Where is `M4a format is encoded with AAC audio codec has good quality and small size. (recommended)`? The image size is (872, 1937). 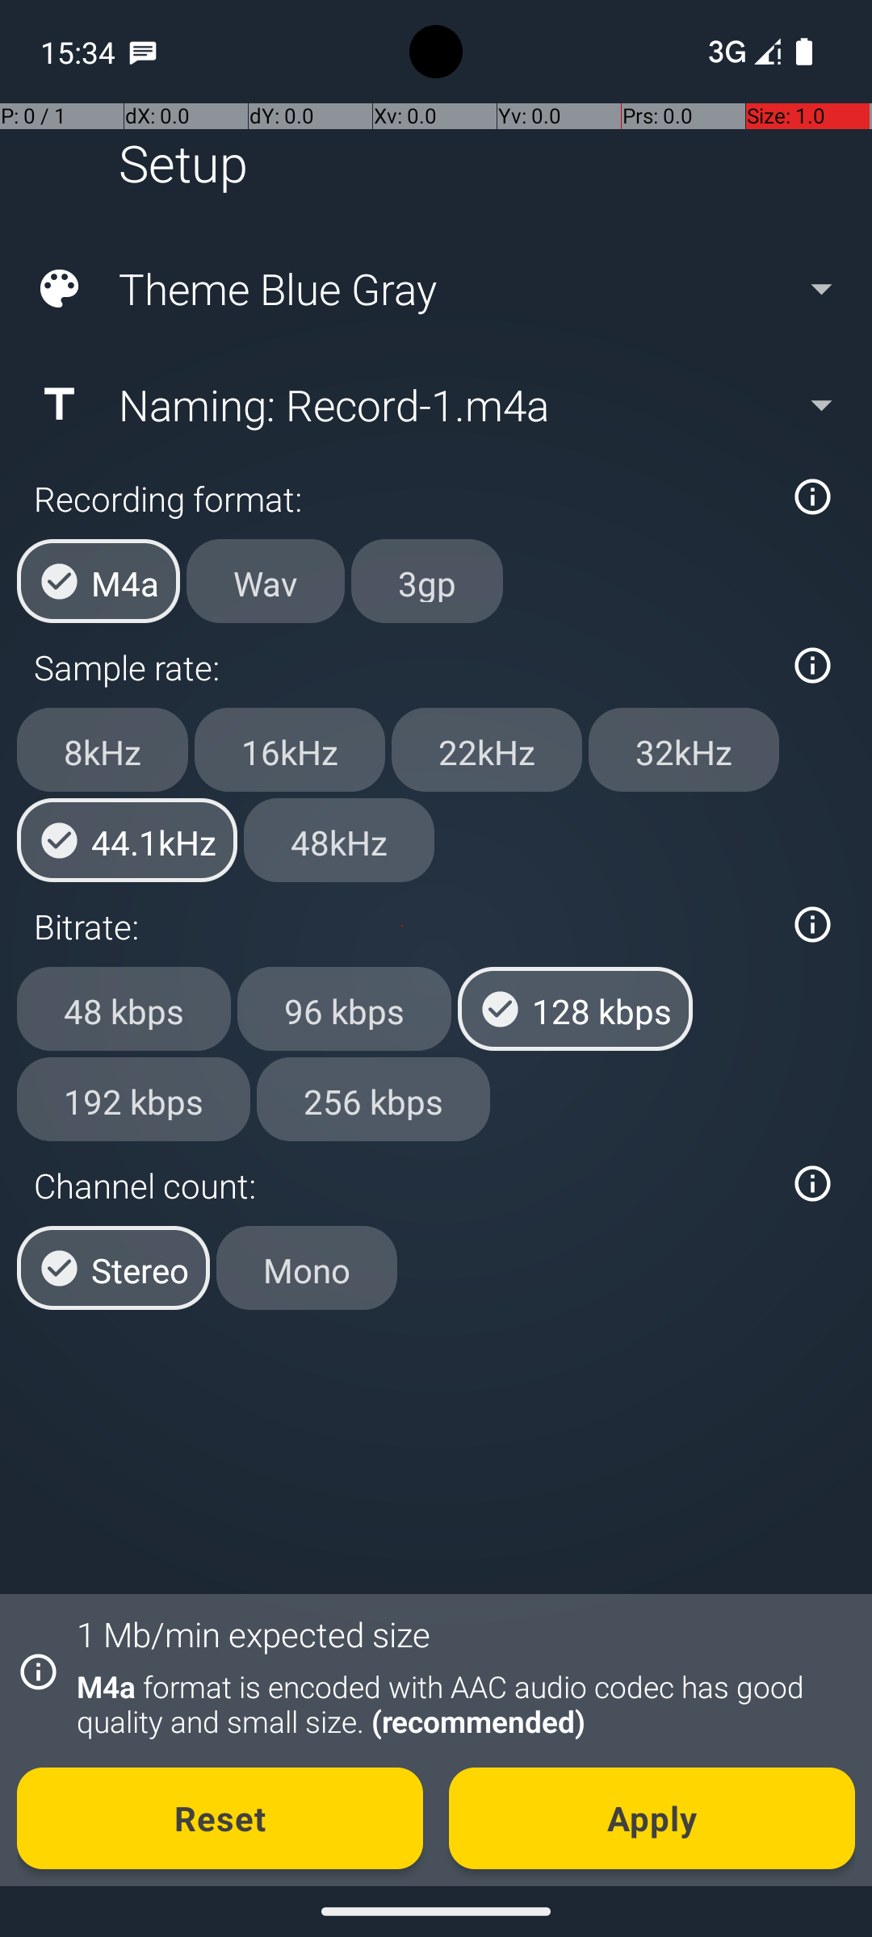
M4a format is encoded with AAC audio codec has good quality and small size. (recommended) is located at coordinates (457, 1704).